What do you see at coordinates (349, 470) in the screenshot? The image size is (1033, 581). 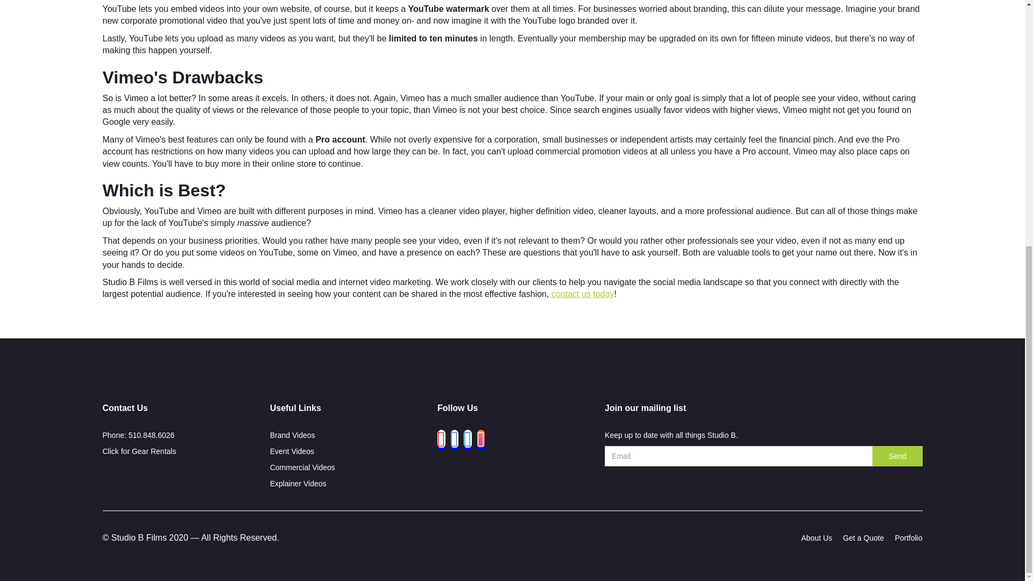 I see `Commercial Videos` at bounding box center [349, 470].